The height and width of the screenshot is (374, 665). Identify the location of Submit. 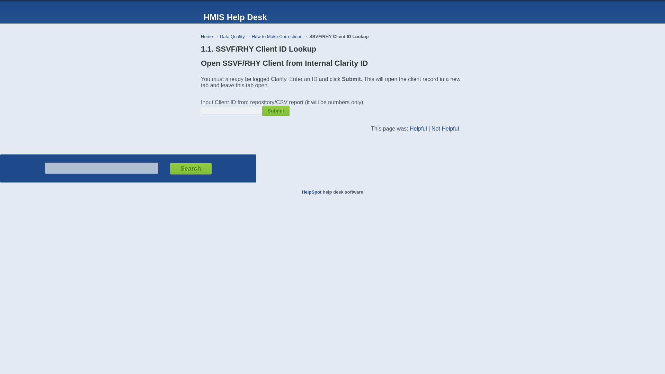
(276, 110).